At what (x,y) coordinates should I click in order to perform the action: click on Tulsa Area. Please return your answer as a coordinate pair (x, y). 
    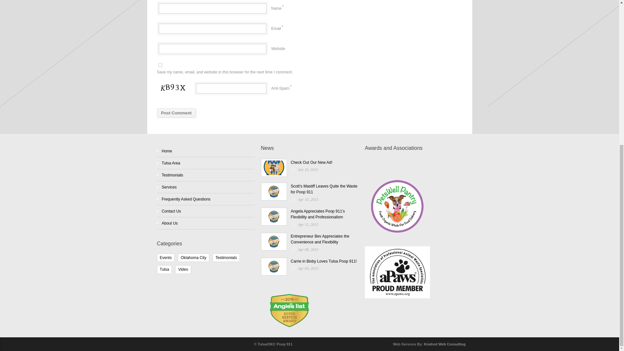
    Looking at the image, I should click on (171, 163).